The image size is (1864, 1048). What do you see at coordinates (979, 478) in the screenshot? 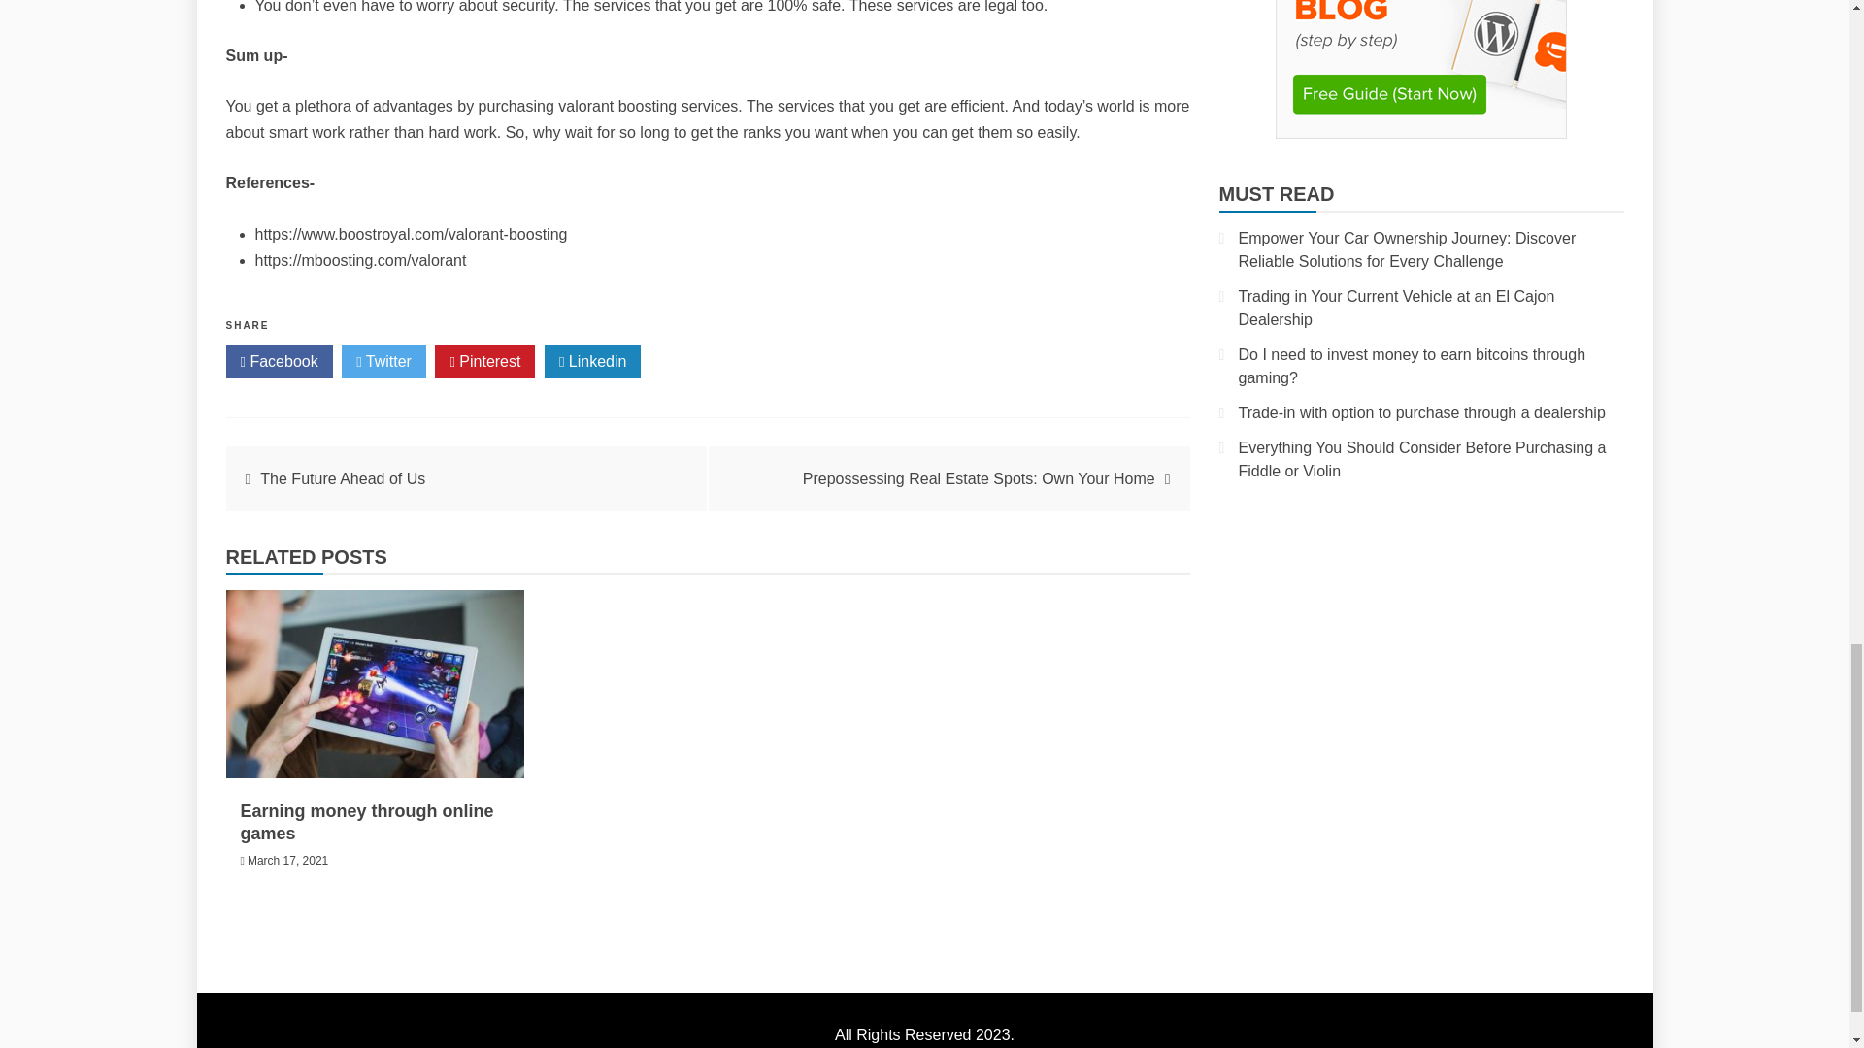
I see `Prepossessing Real Estate Spots: Own Your Home` at bounding box center [979, 478].